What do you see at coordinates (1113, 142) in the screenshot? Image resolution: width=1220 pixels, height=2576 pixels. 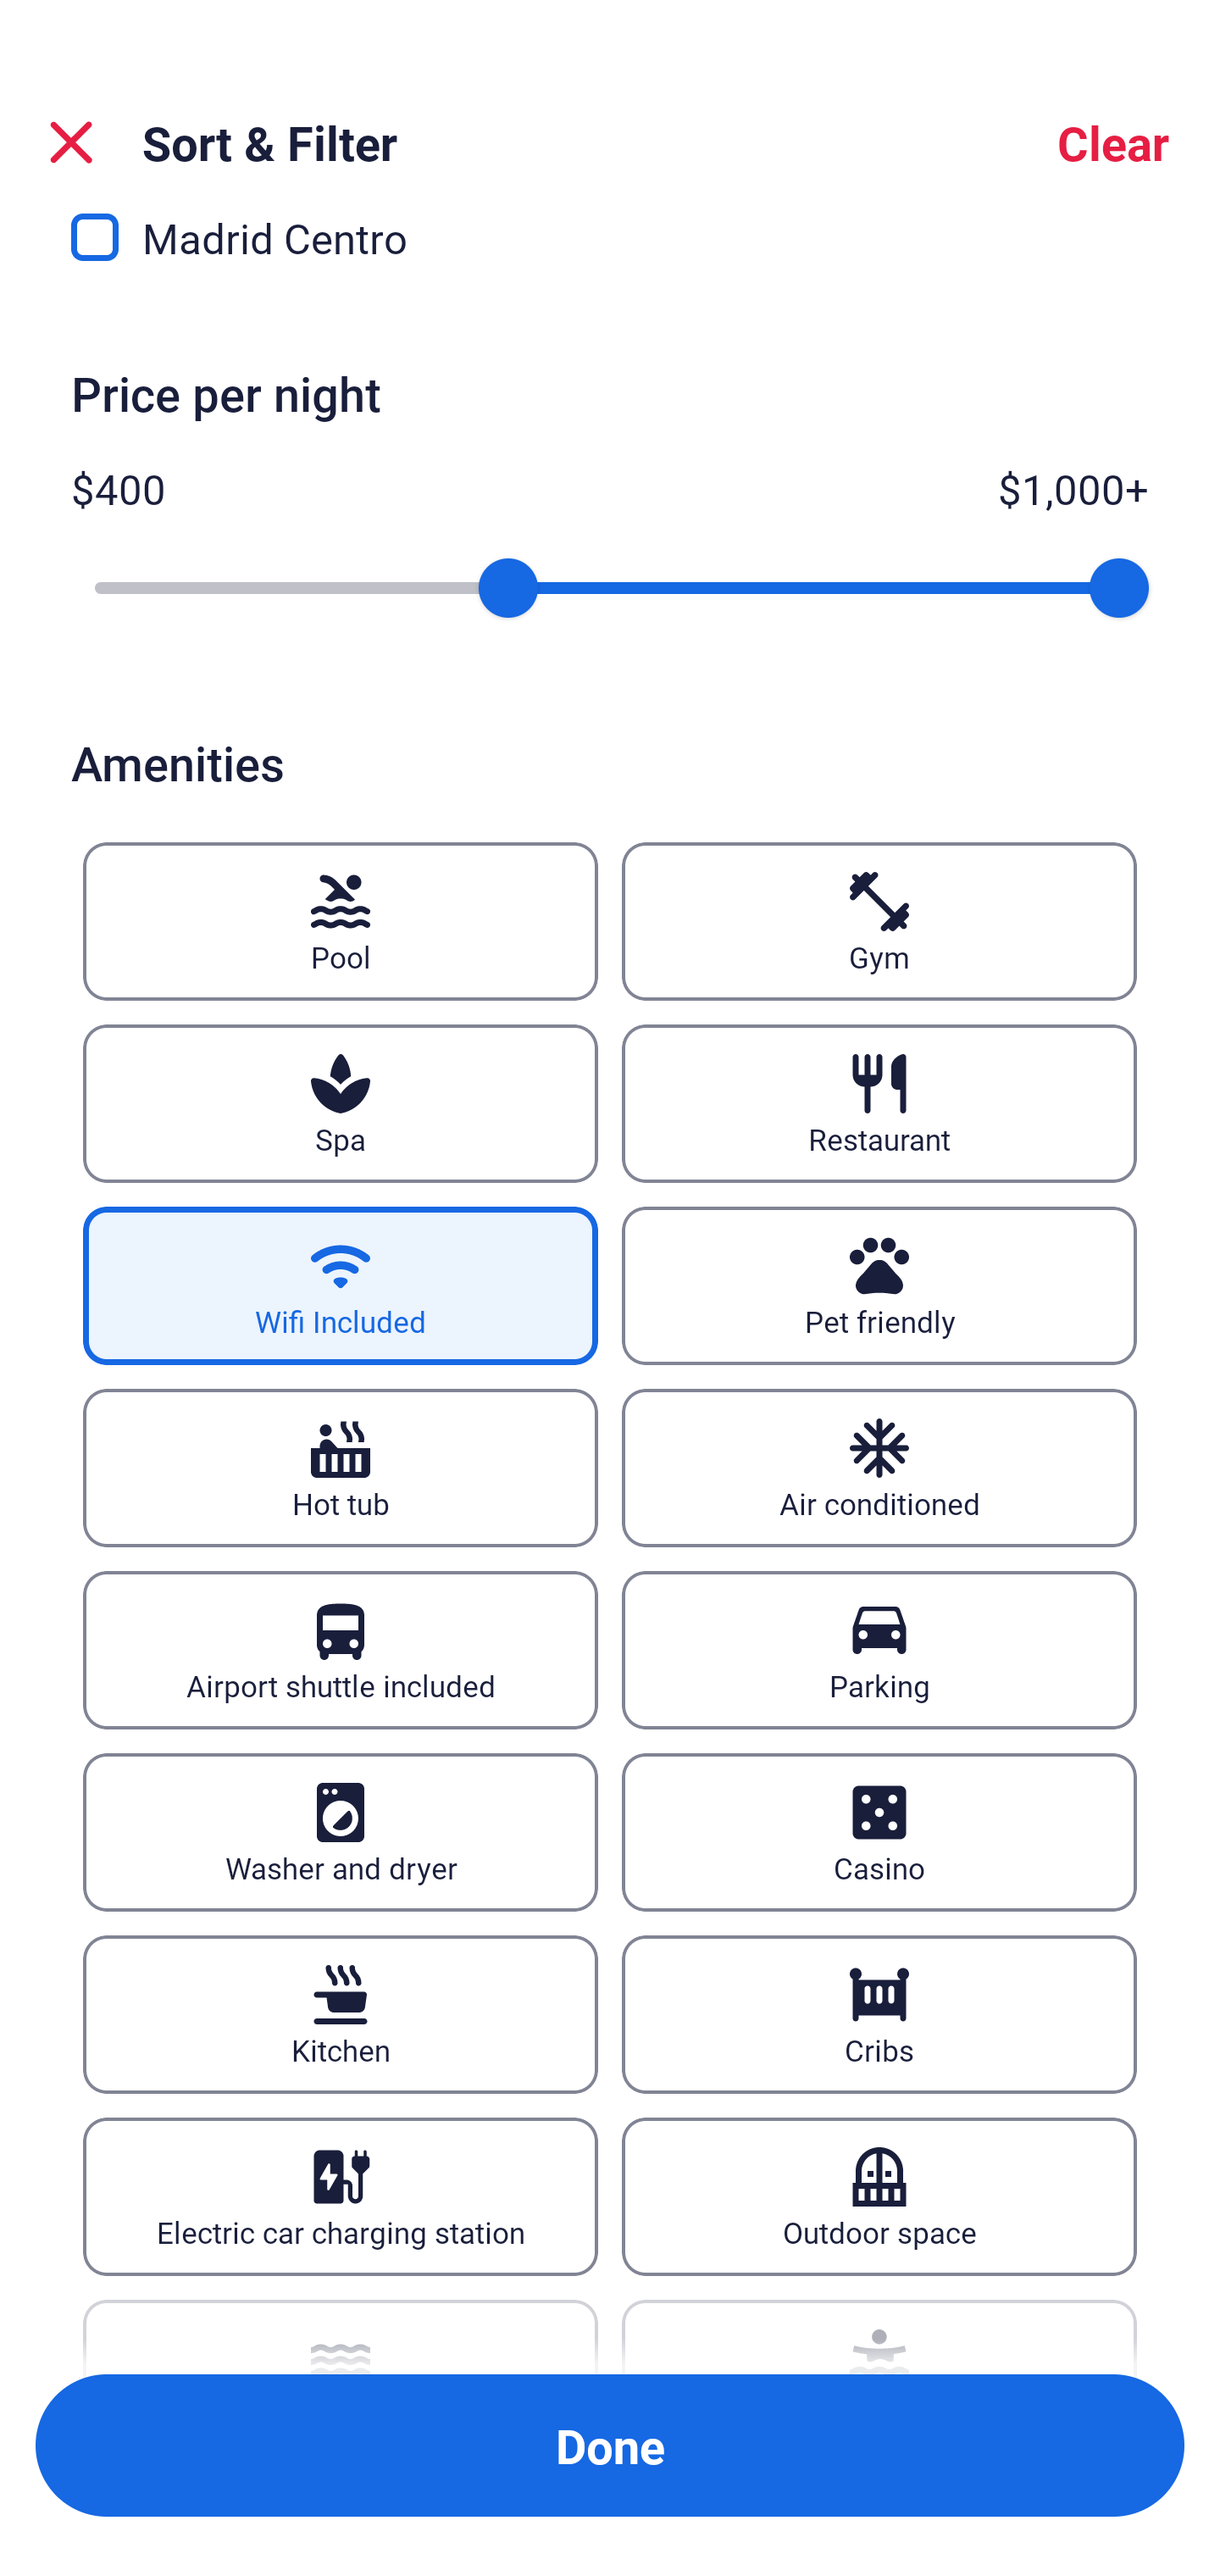 I see `Clear` at bounding box center [1113, 142].